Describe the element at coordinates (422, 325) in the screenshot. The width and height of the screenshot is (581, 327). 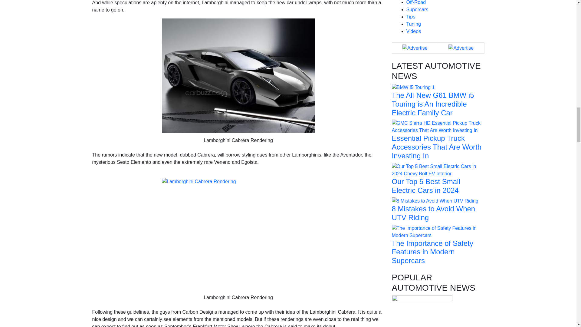
I see `Skoda Yeti to be produced in Ukraine` at that location.